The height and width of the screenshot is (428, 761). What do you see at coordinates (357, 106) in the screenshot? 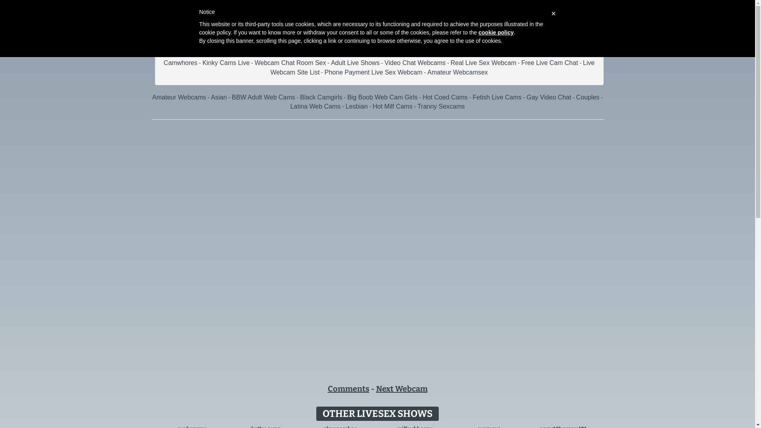
I see `Lesbian` at bounding box center [357, 106].